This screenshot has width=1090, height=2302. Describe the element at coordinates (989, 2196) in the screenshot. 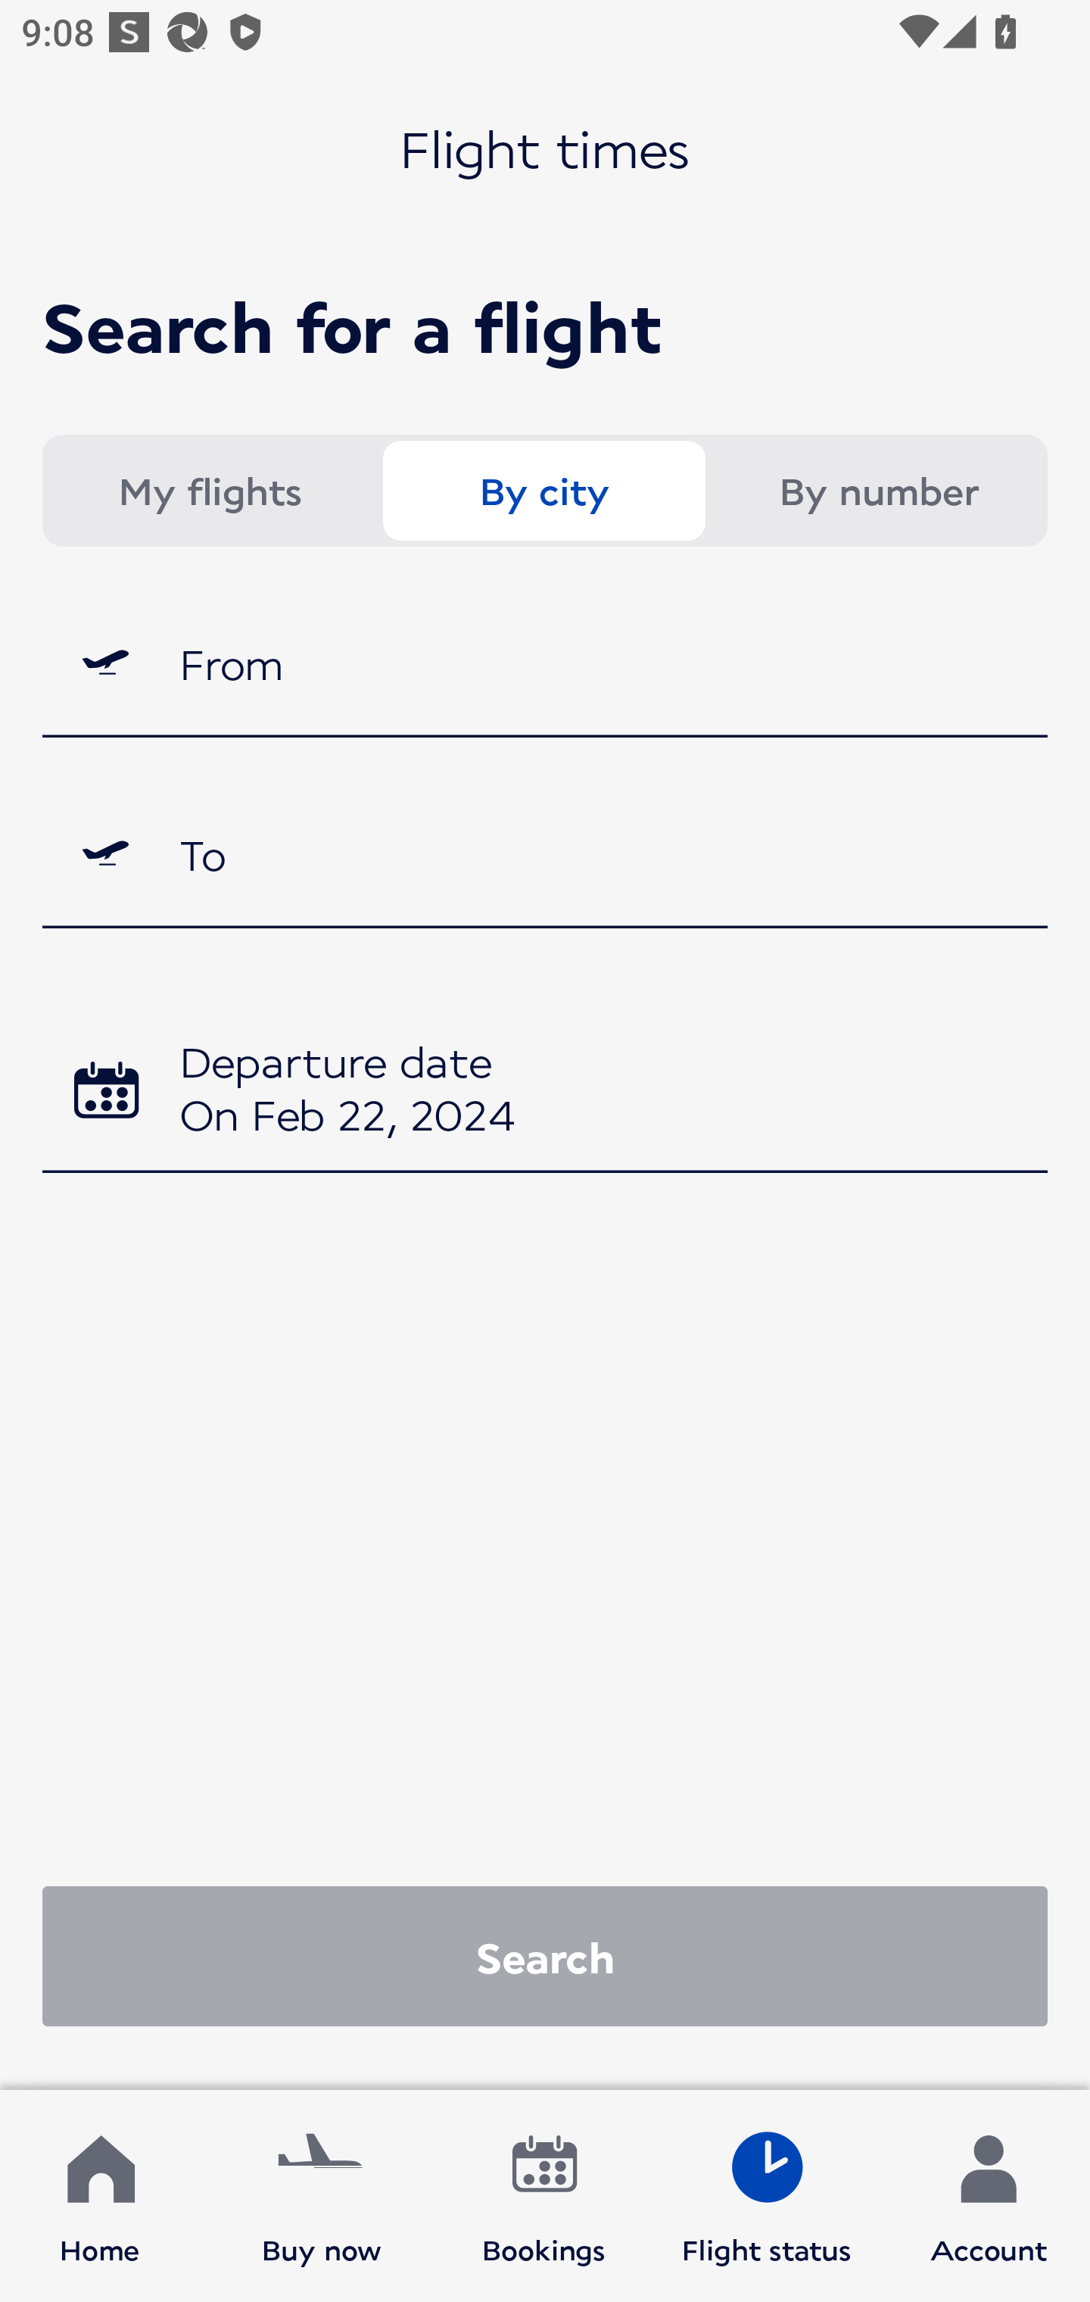

I see `Account` at that location.